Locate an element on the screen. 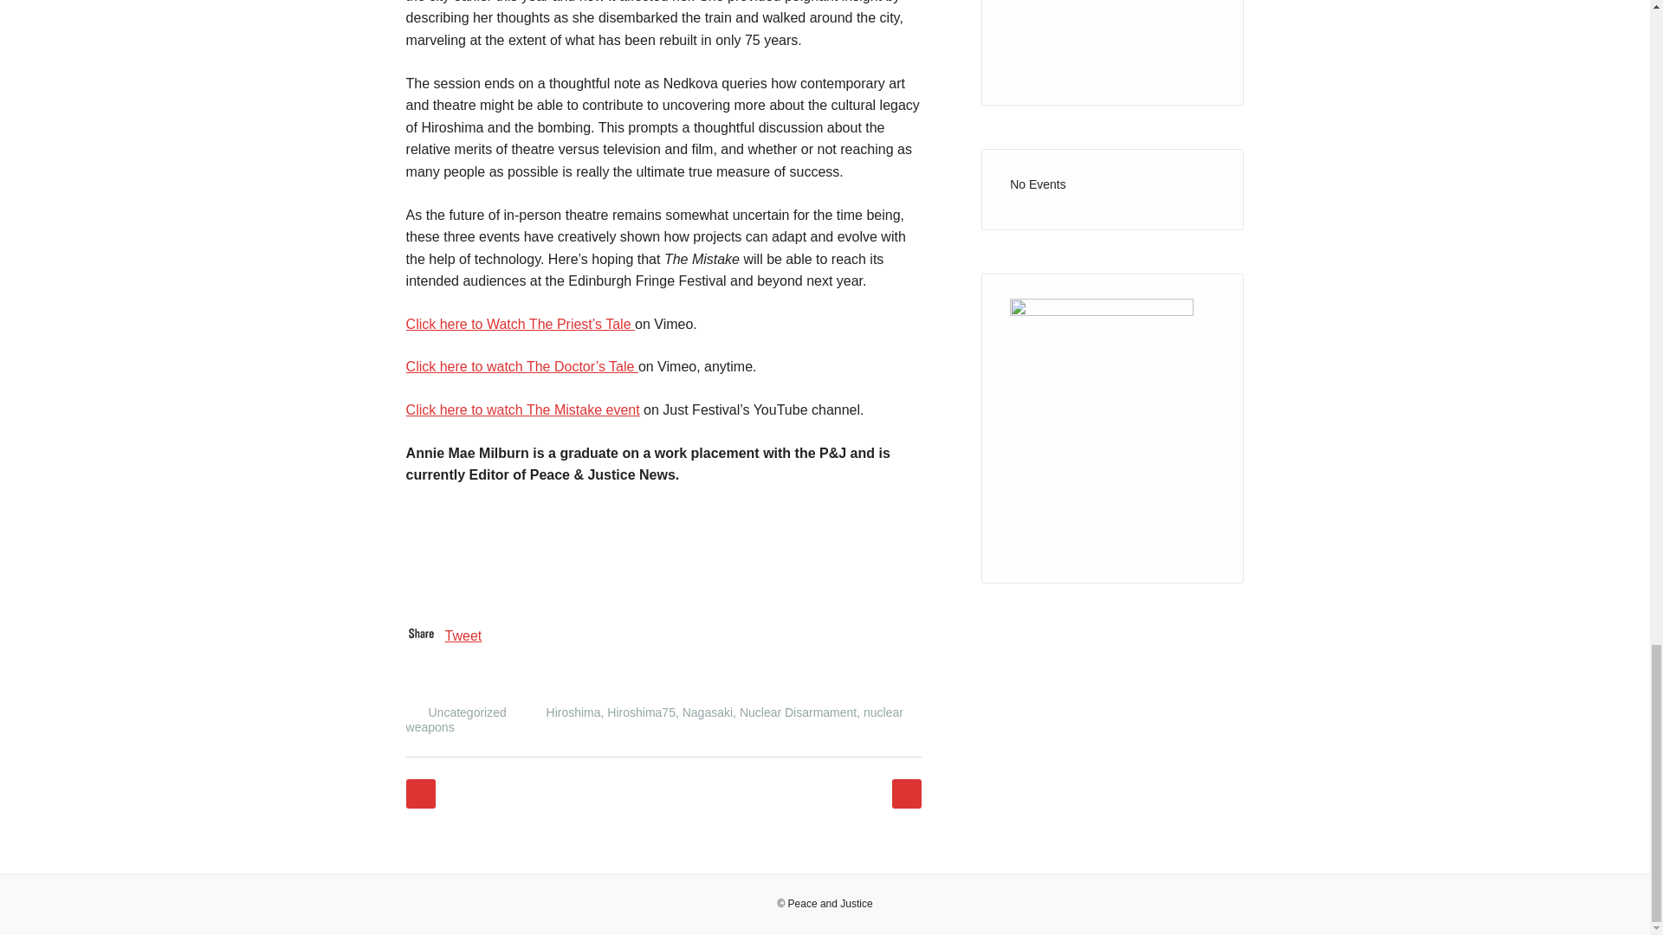  Nuclear Disarmament is located at coordinates (798, 712).